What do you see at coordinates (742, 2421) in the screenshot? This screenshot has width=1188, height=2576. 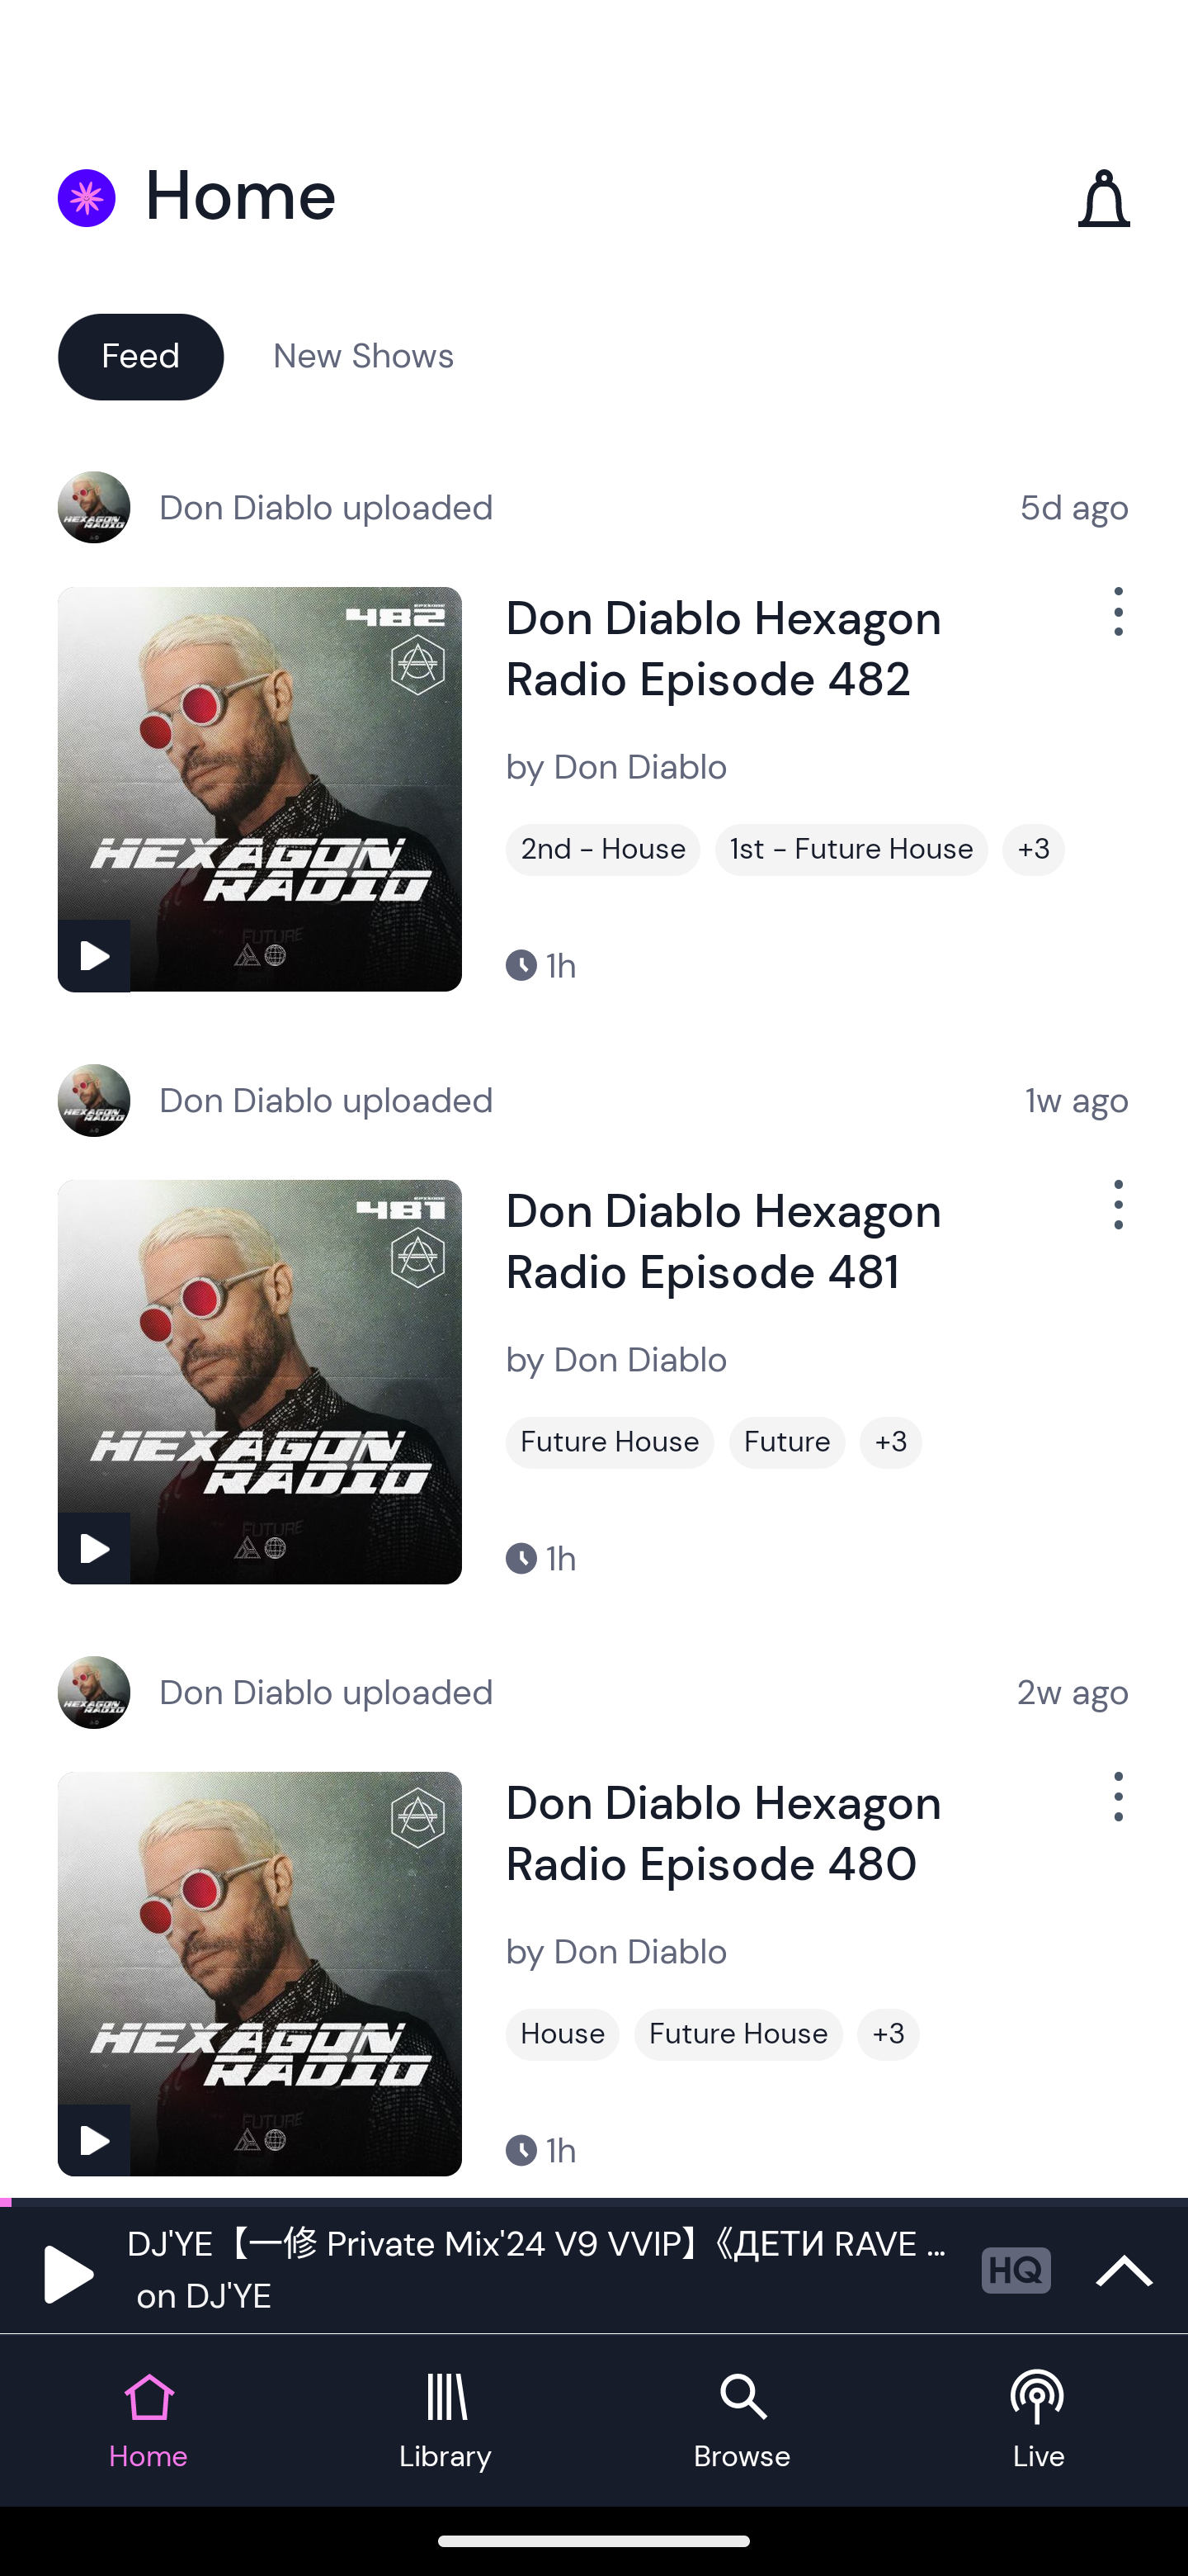 I see `Browse tab Browse` at bounding box center [742, 2421].